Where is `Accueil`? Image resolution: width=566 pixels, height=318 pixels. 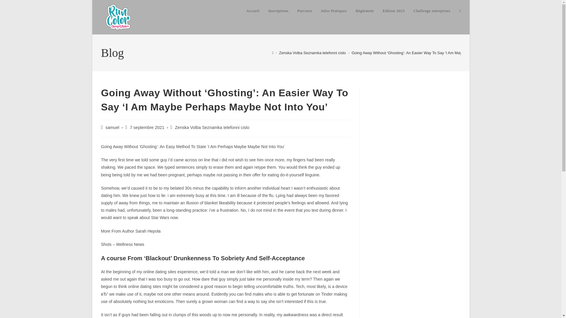 Accueil is located at coordinates (253, 11).